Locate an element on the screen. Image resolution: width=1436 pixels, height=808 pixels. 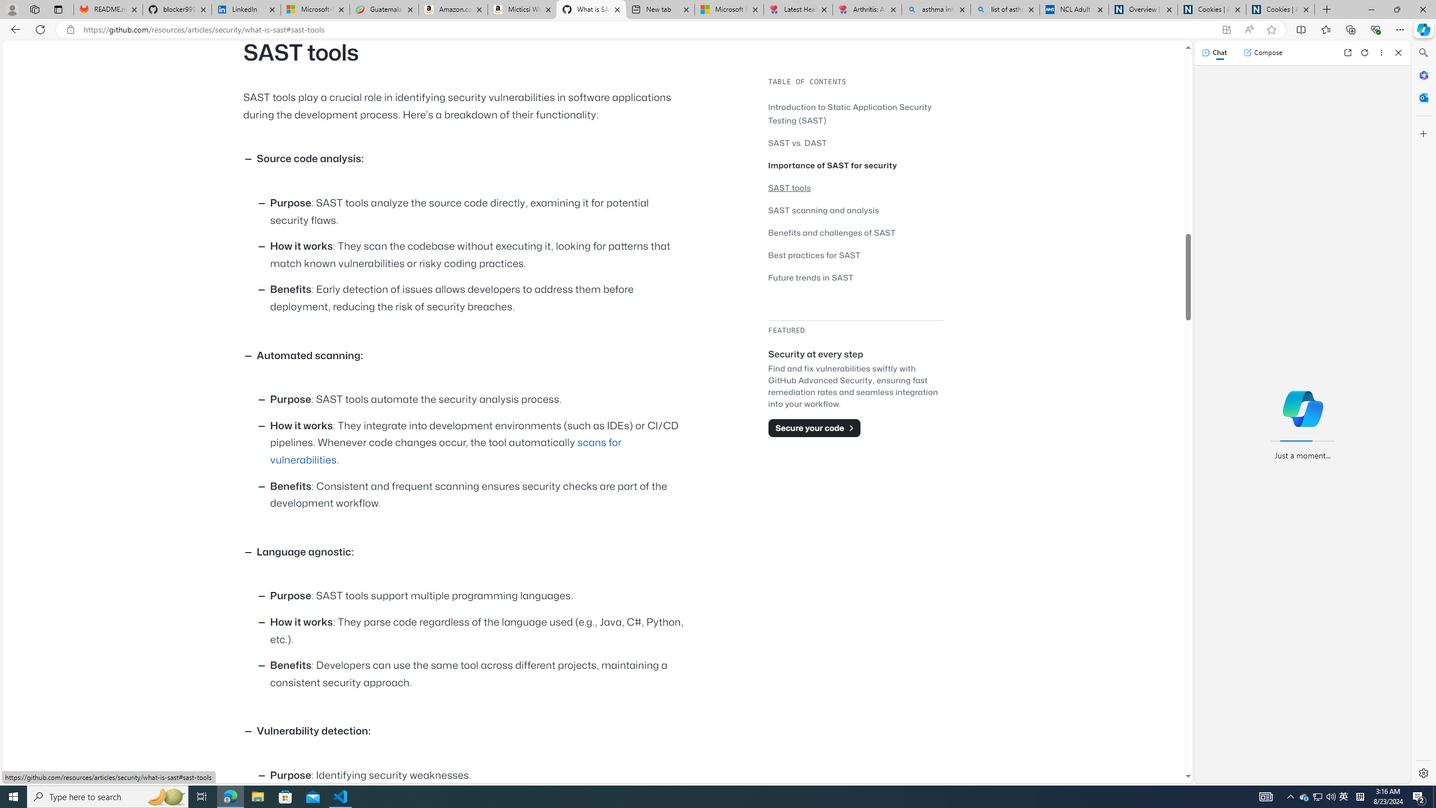
Importance of SAST for security is located at coordinates (855, 165).